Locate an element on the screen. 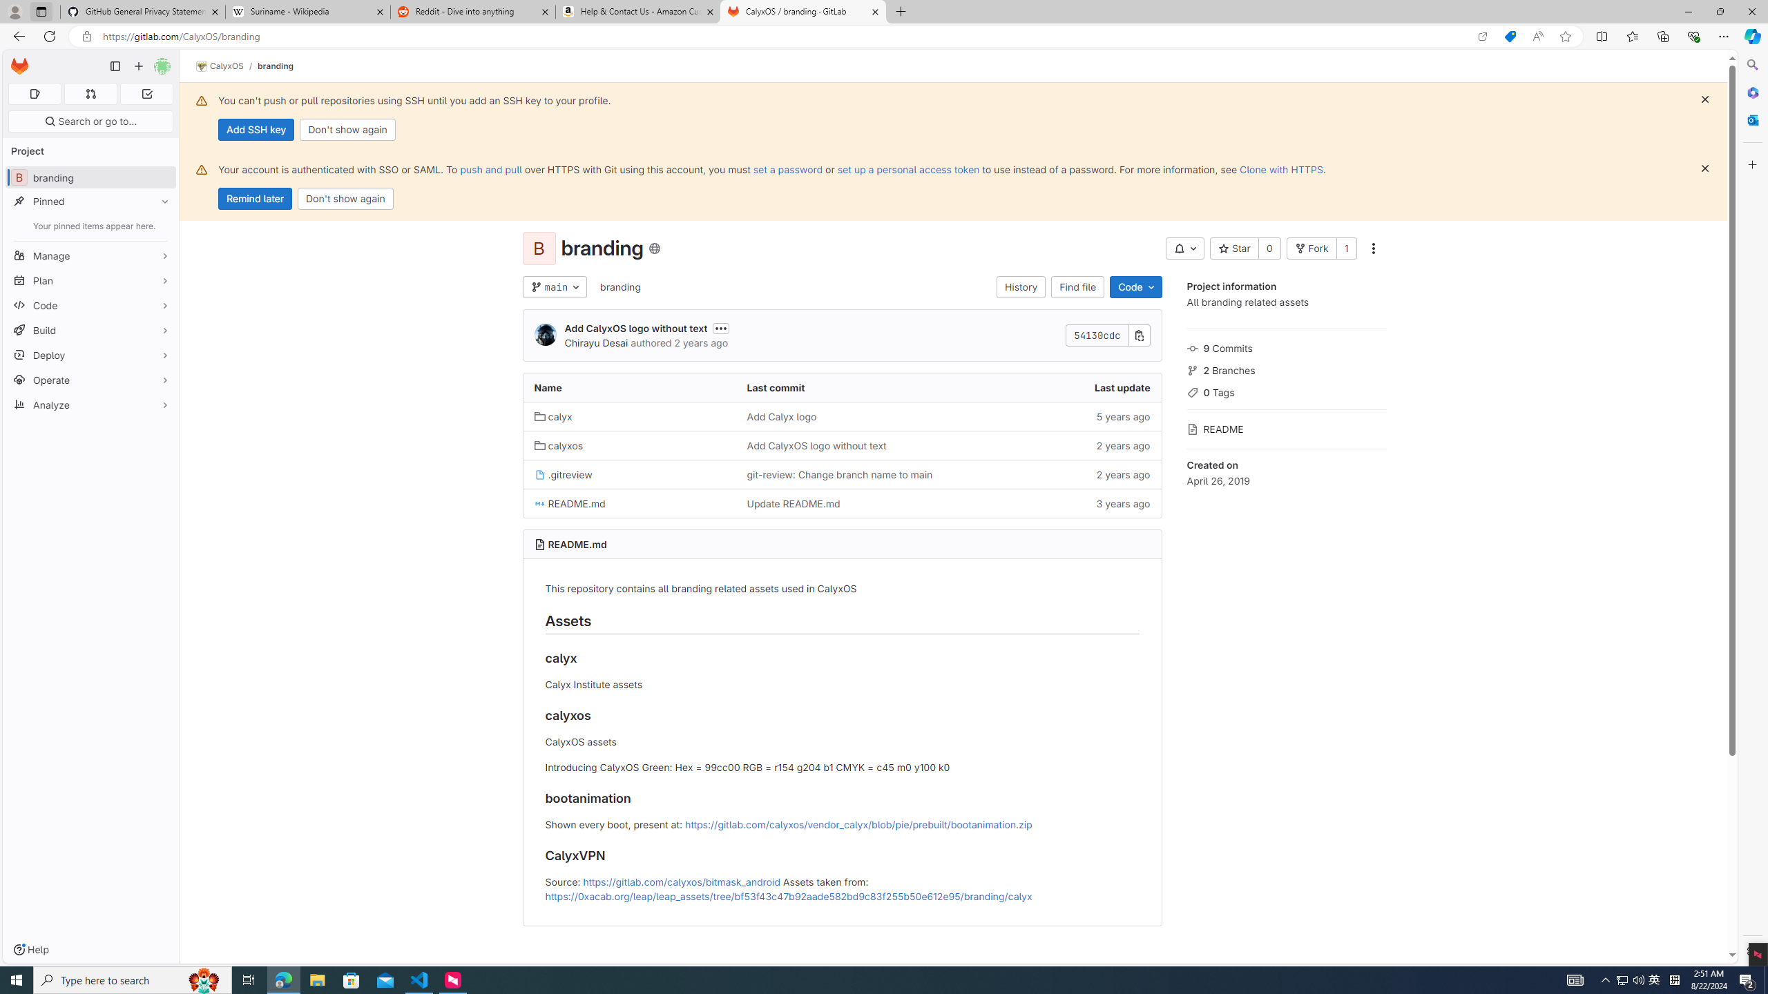  Plan is located at coordinates (91, 280).